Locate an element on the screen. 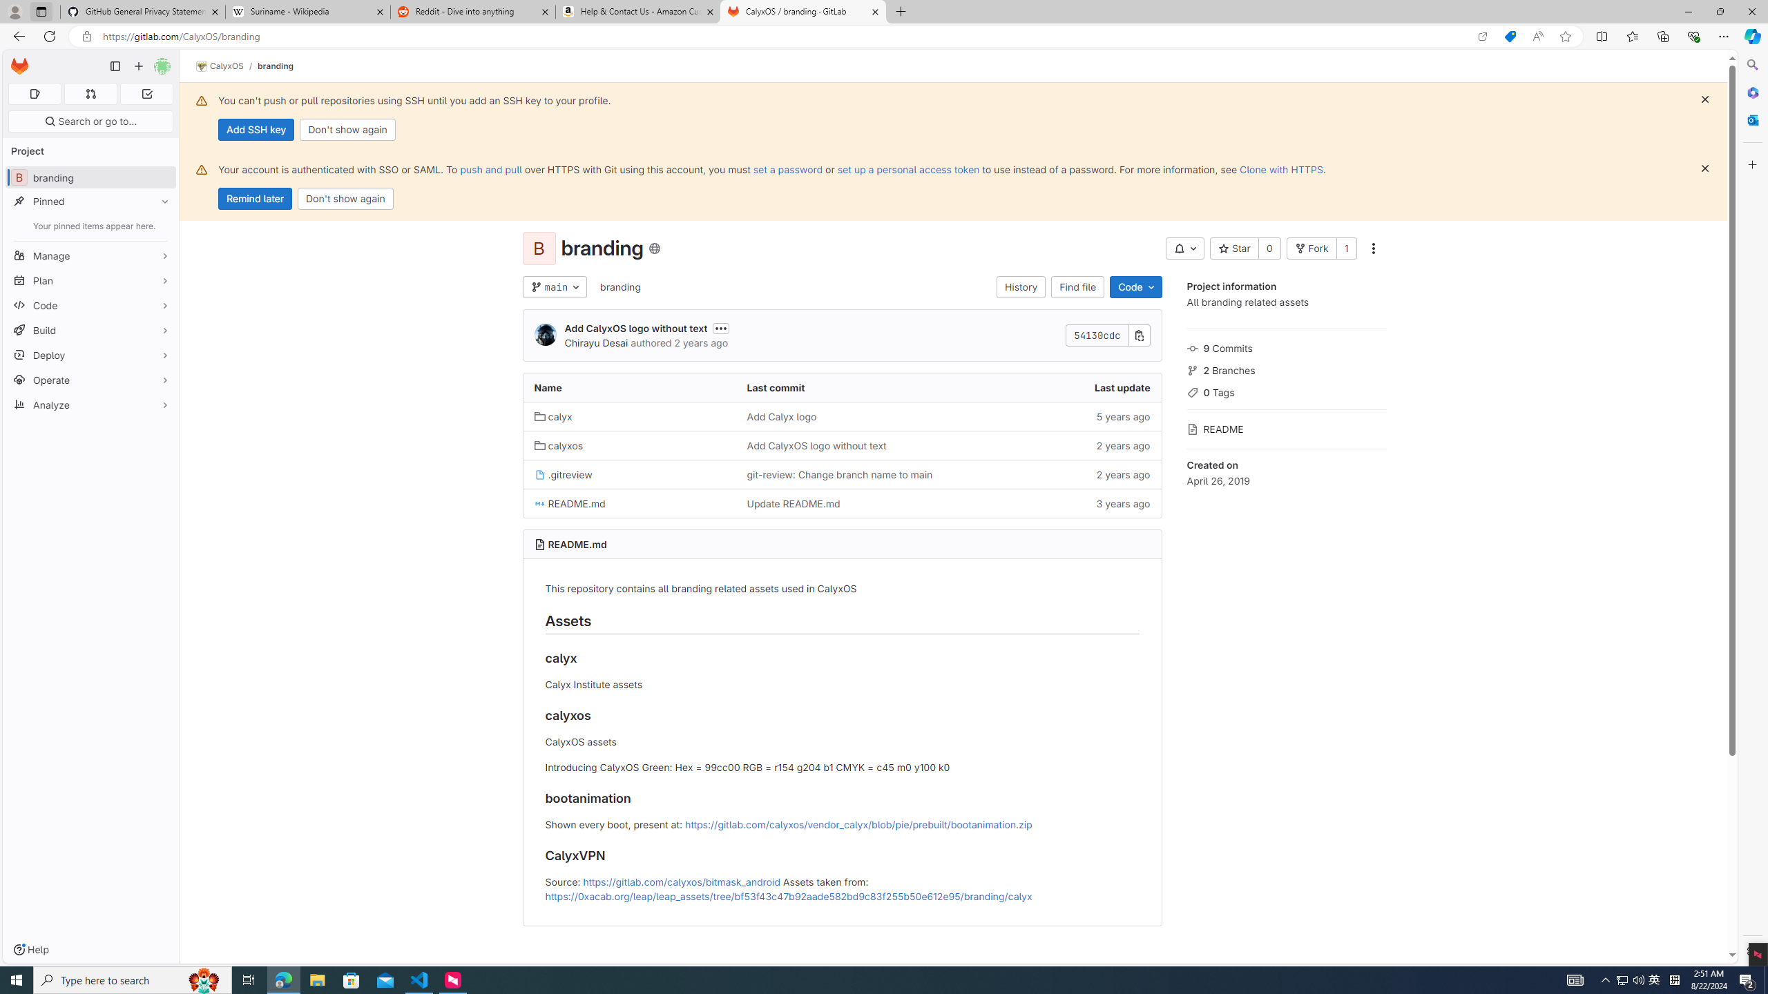  Plan is located at coordinates (91, 280).